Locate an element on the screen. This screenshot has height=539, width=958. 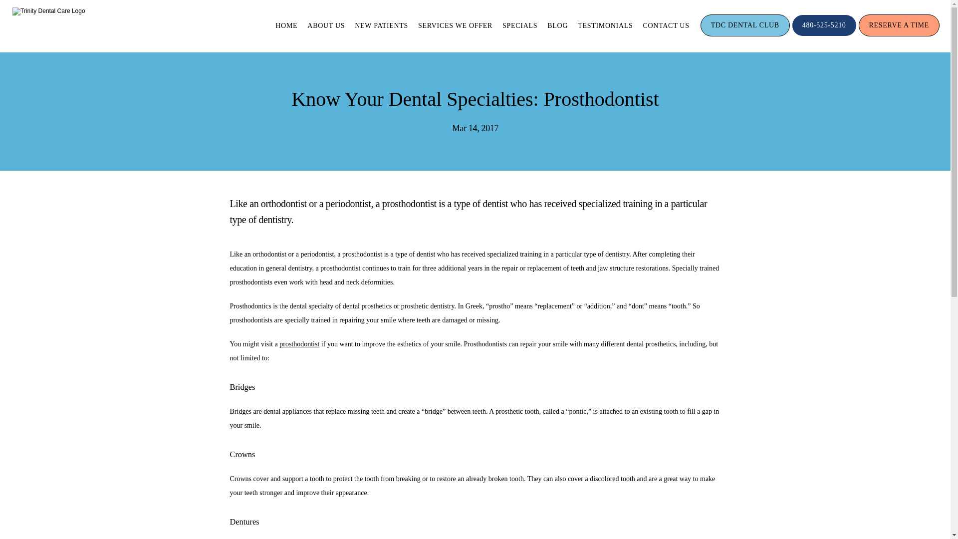
NEW PATIENTS is located at coordinates (381, 26).